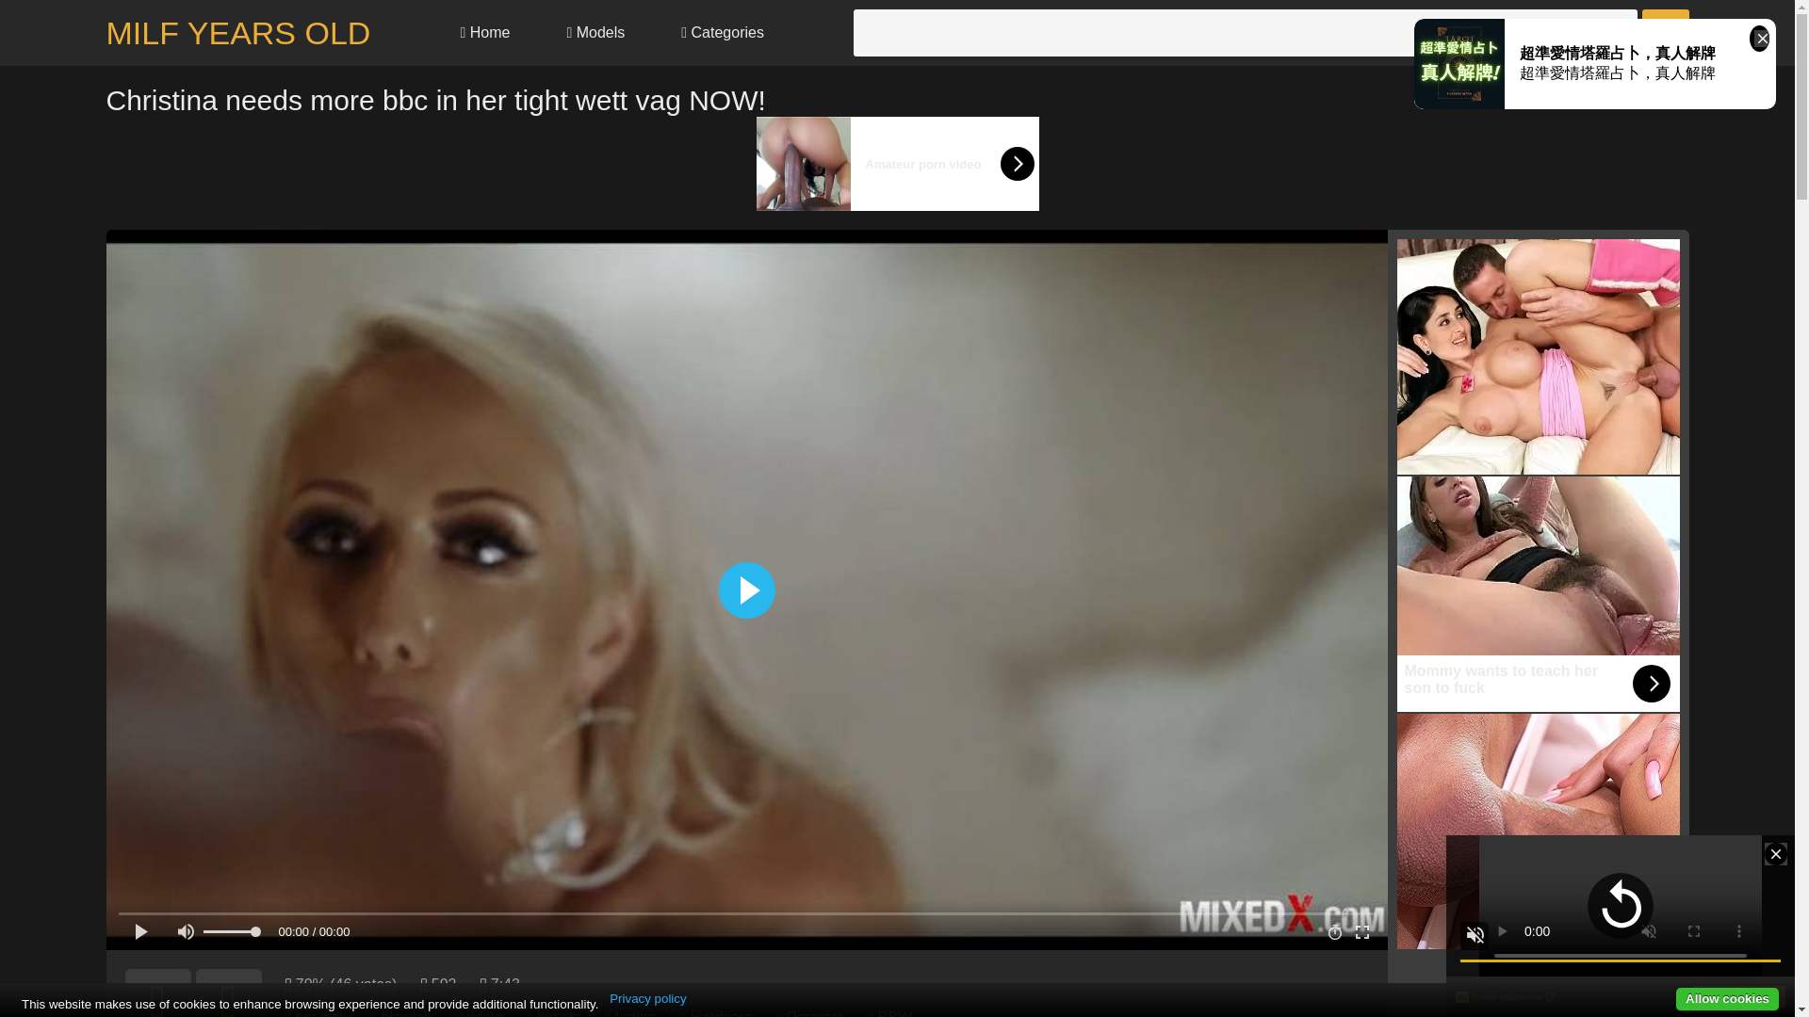 This screenshot has width=1809, height=1017. Describe the element at coordinates (814, 1013) in the screenshot. I see `Pornstar` at that location.